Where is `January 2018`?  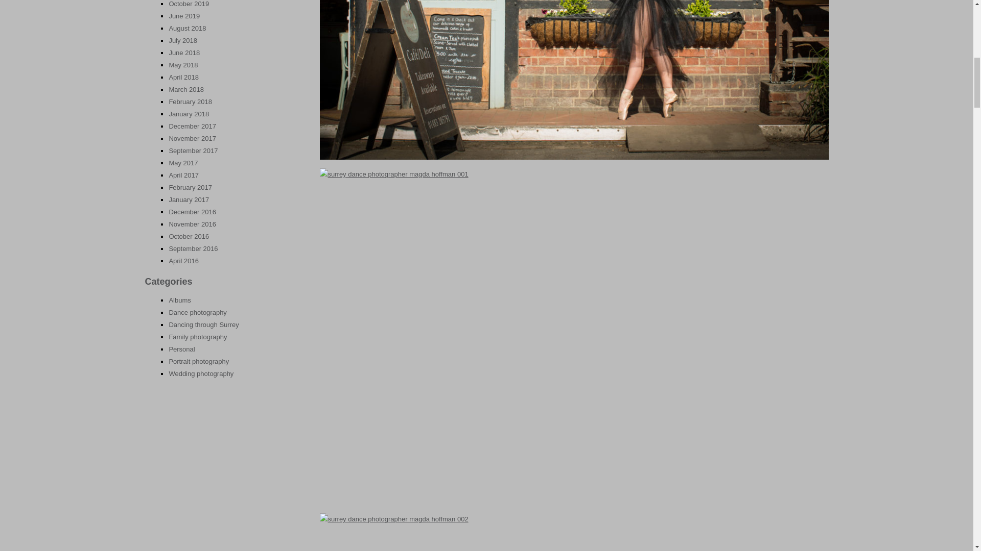 January 2018 is located at coordinates (189, 114).